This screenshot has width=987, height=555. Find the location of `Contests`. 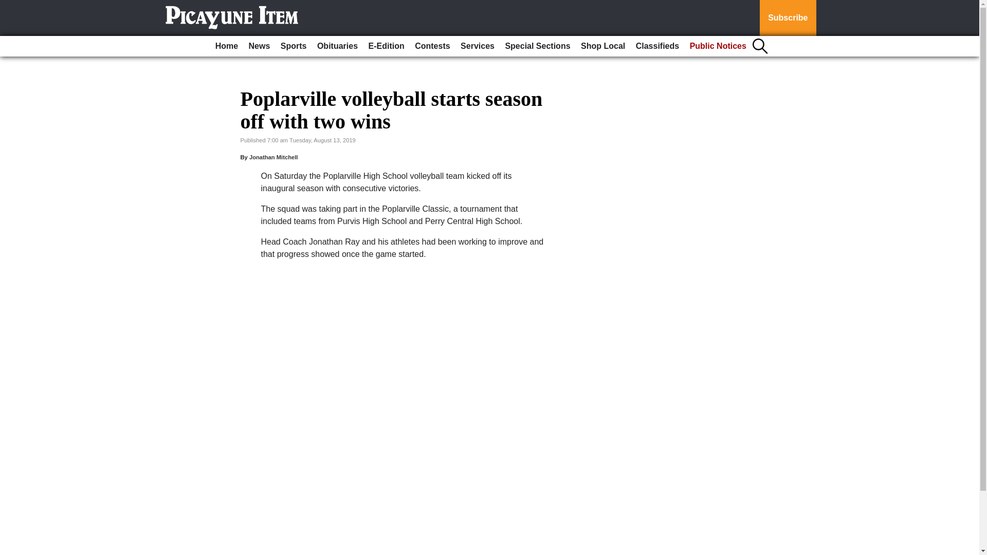

Contests is located at coordinates (432, 46).